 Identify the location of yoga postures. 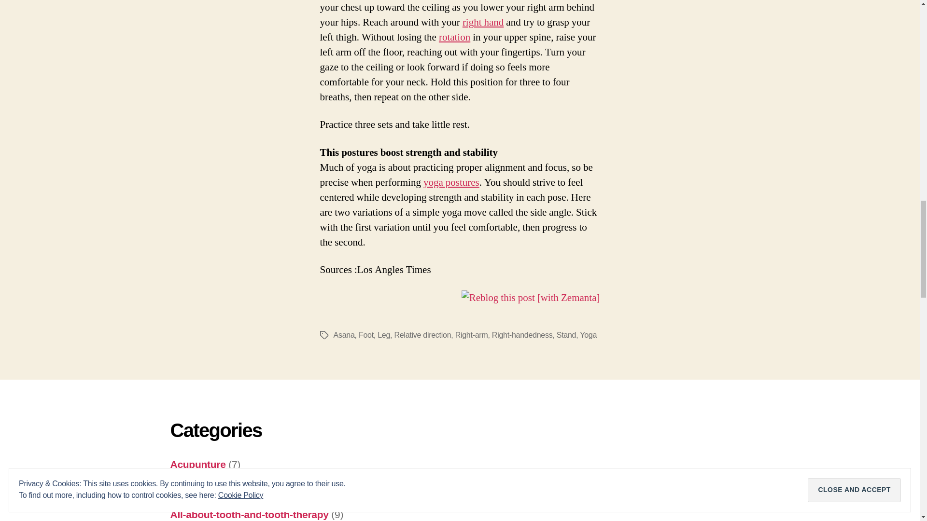
(451, 182).